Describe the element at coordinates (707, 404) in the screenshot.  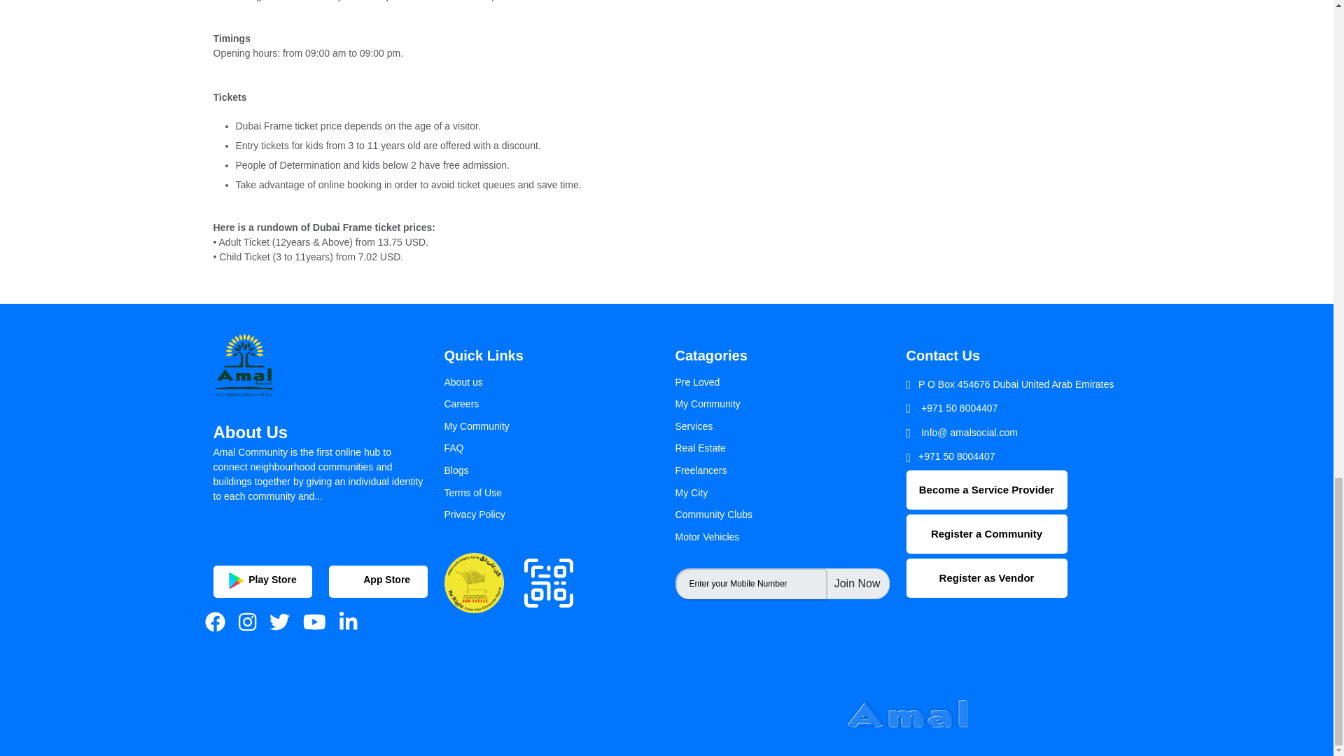
I see `My Community` at that location.